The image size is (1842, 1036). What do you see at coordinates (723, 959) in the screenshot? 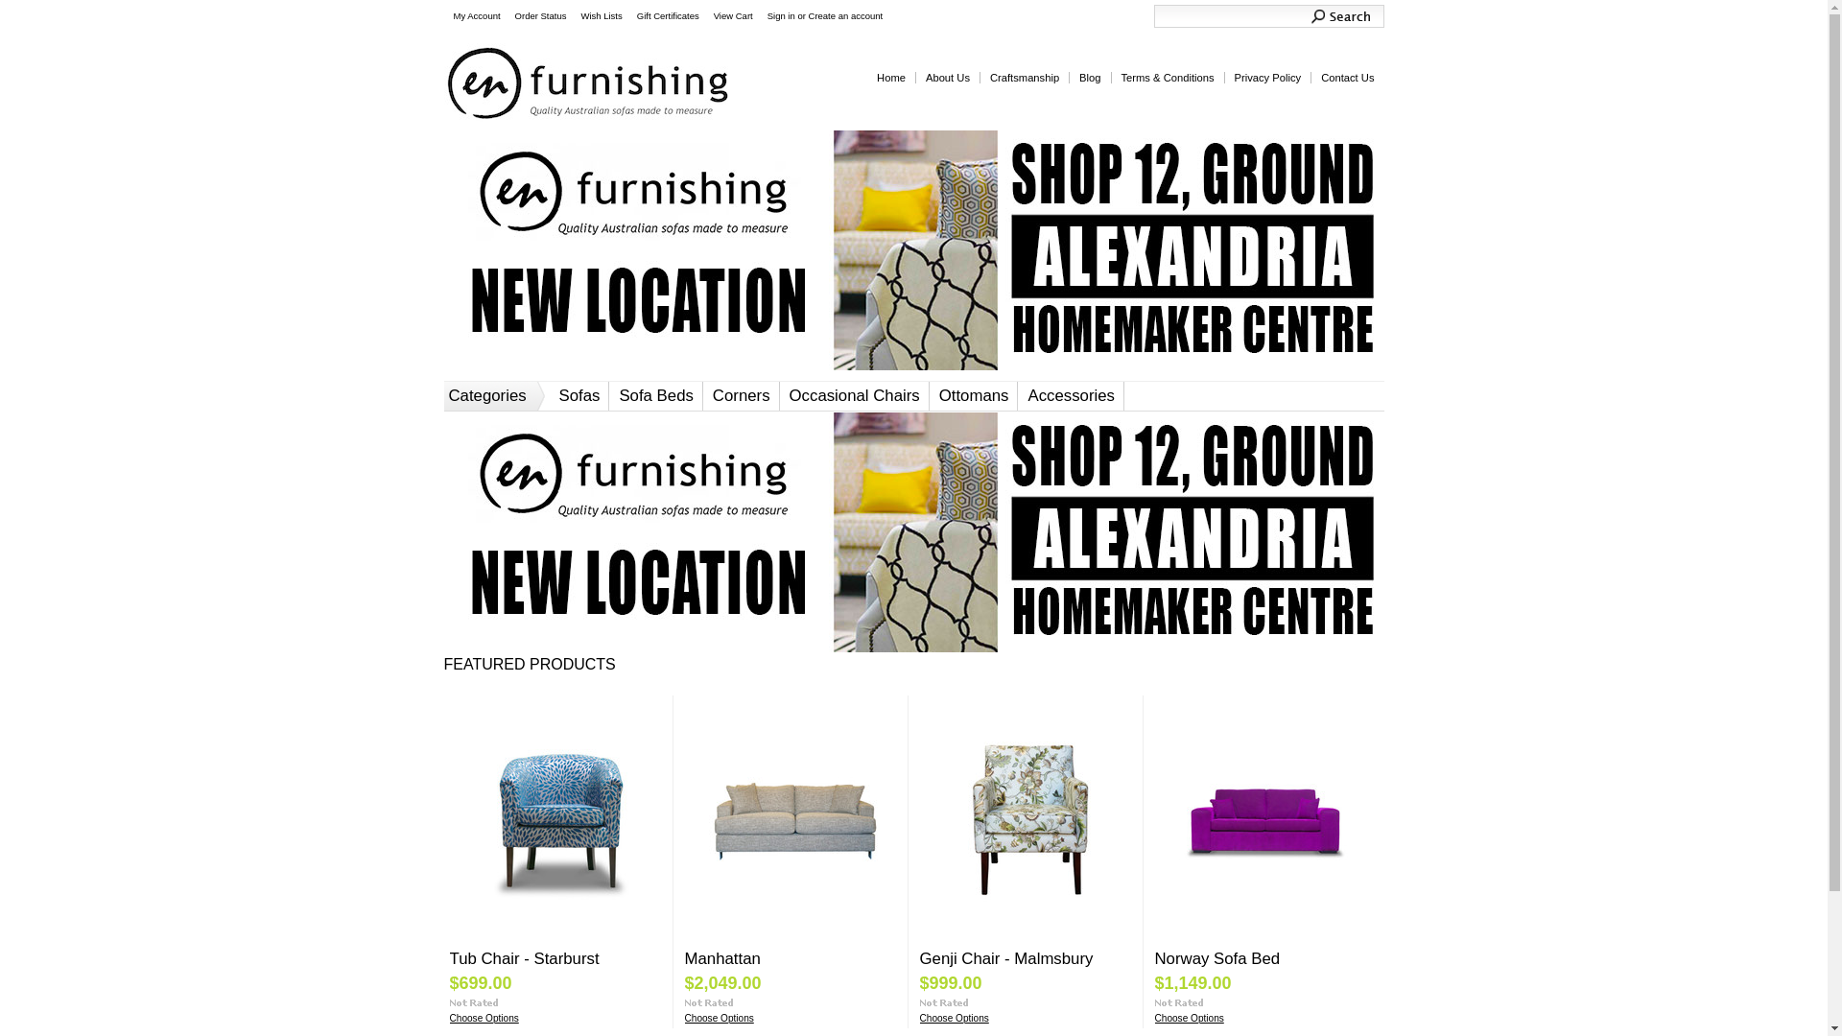
I see `Manhattan` at bounding box center [723, 959].